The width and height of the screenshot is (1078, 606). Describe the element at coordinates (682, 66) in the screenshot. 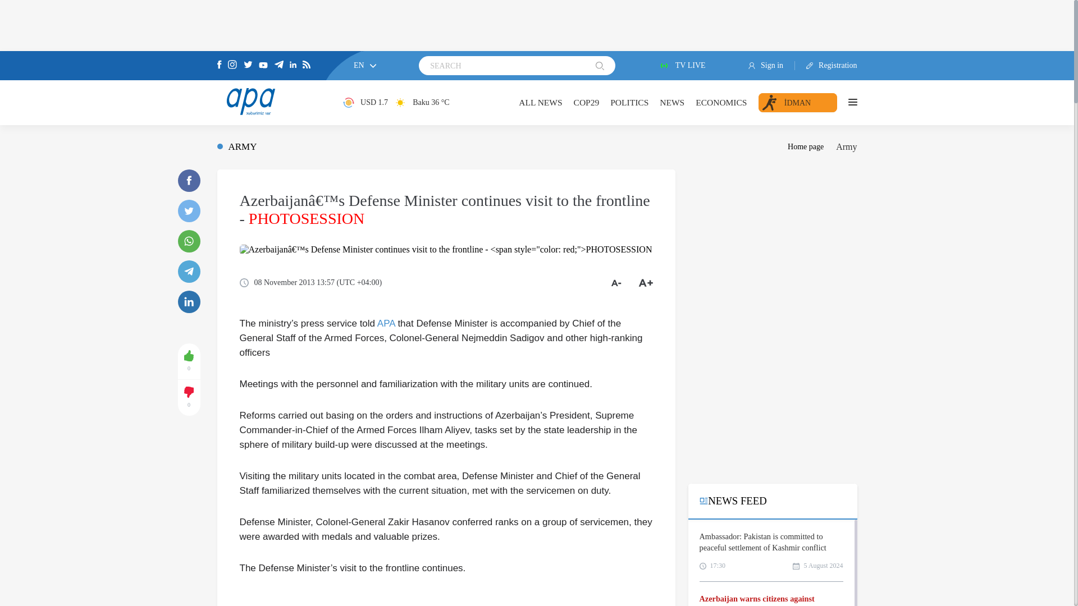

I see `TV LIVE` at that location.